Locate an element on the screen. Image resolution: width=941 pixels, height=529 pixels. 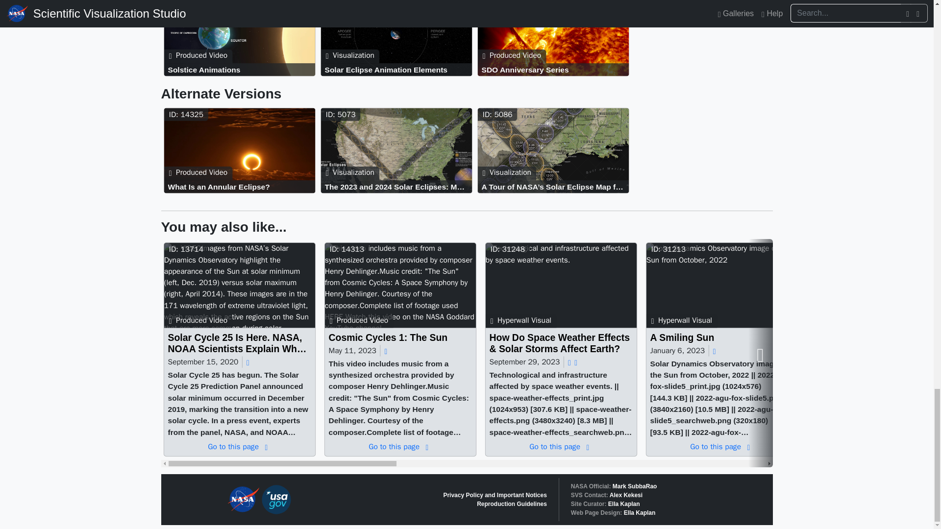
Go to this page is located at coordinates (555, 39).